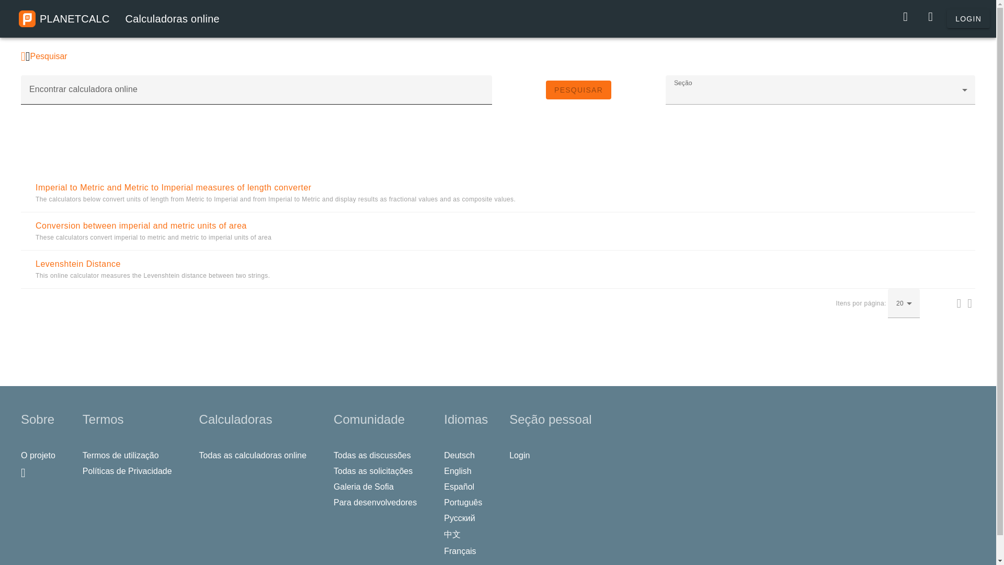  What do you see at coordinates (41, 455) in the screenshot?
I see `O projeto` at bounding box center [41, 455].